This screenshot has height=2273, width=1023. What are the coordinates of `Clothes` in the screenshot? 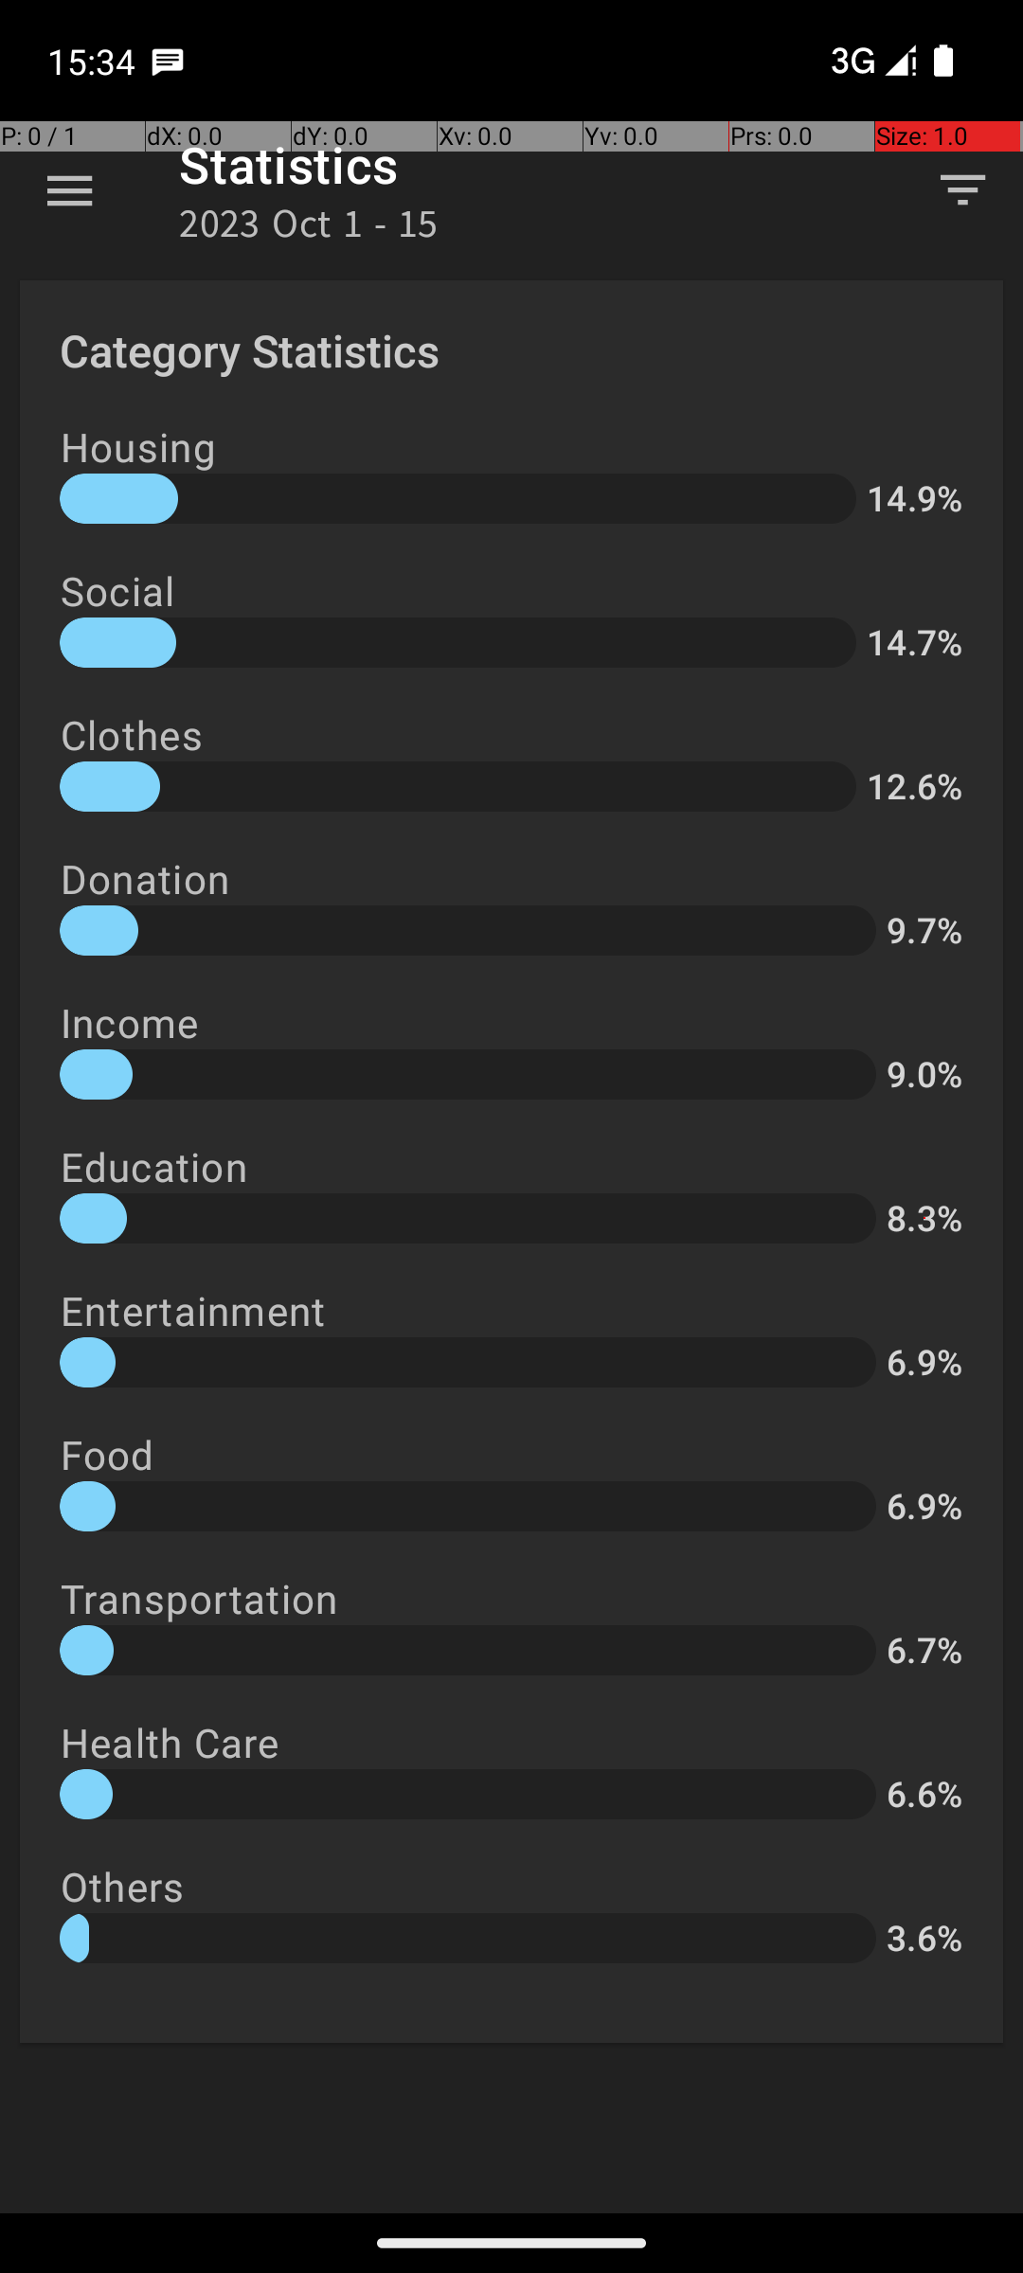 It's located at (132, 735).